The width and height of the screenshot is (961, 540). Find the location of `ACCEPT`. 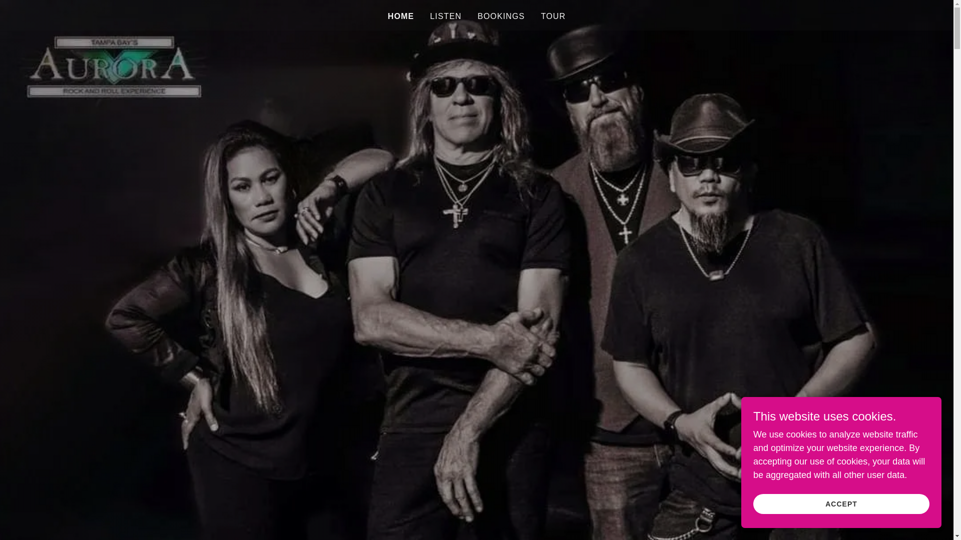

ACCEPT is located at coordinates (841, 504).